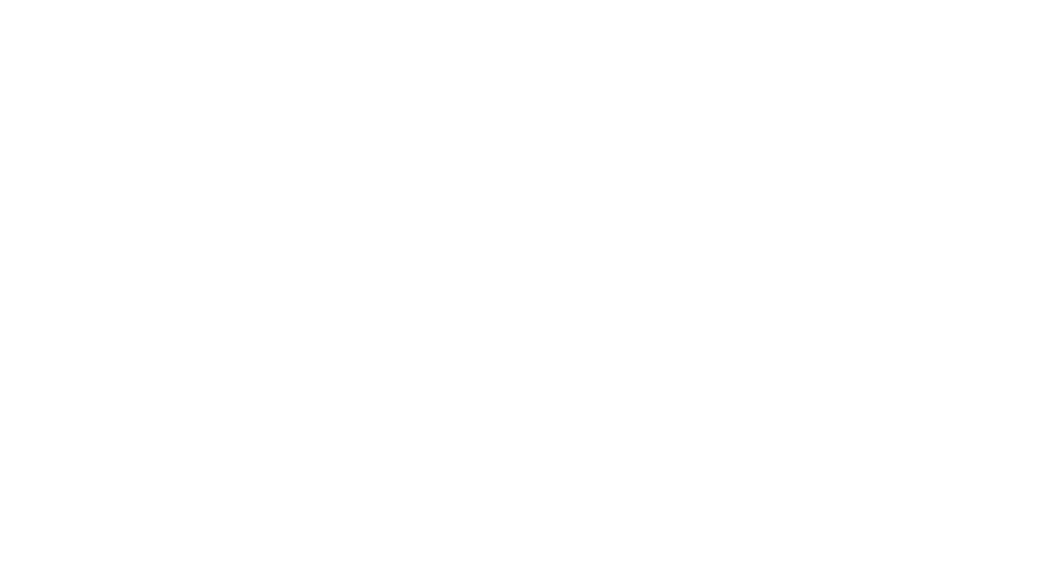 The height and width of the screenshot is (586, 1041). Describe the element at coordinates (679, 11) in the screenshot. I see `LIENS` at that location.